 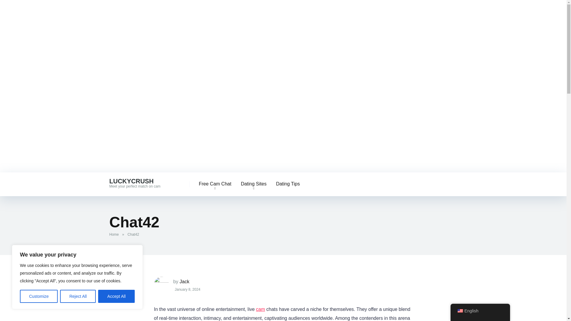 I want to click on Free Cam Chat, so click(x=215, y=184).